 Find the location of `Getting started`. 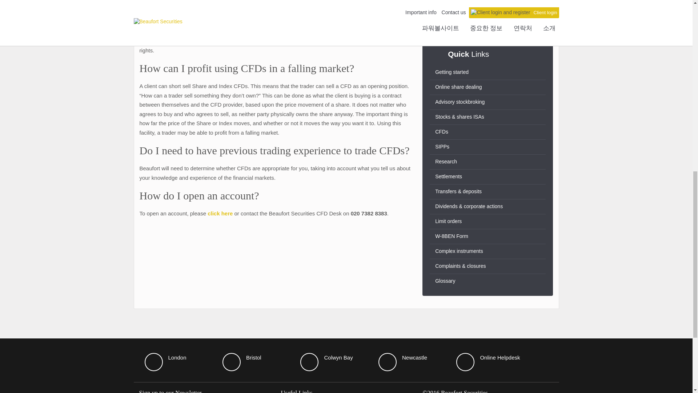

Getting started is located at coordinates (488, 72).